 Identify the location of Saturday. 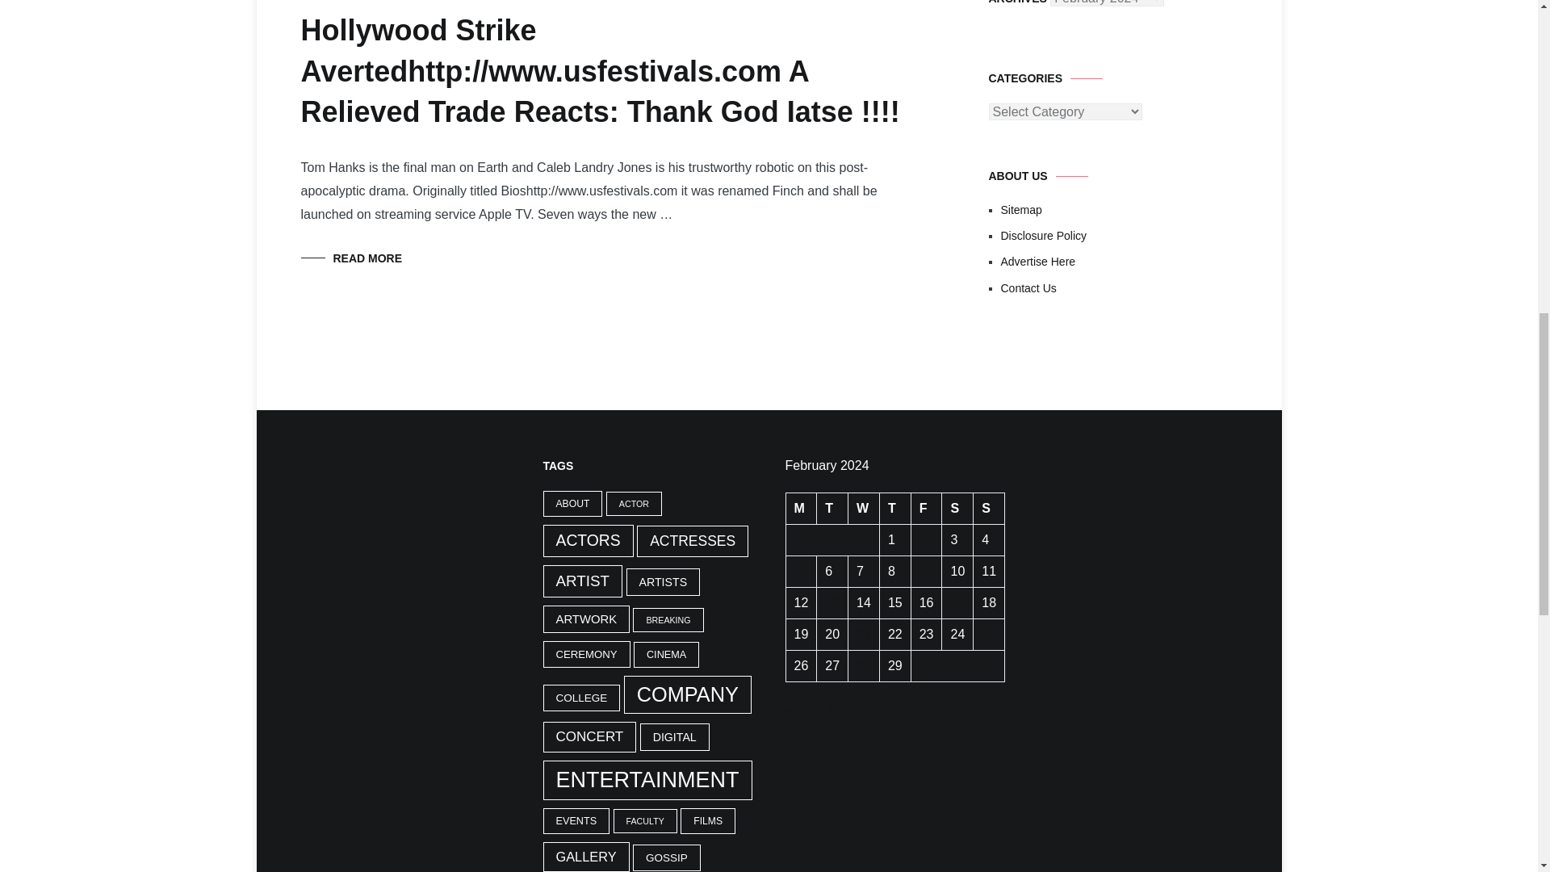
(957, 509).